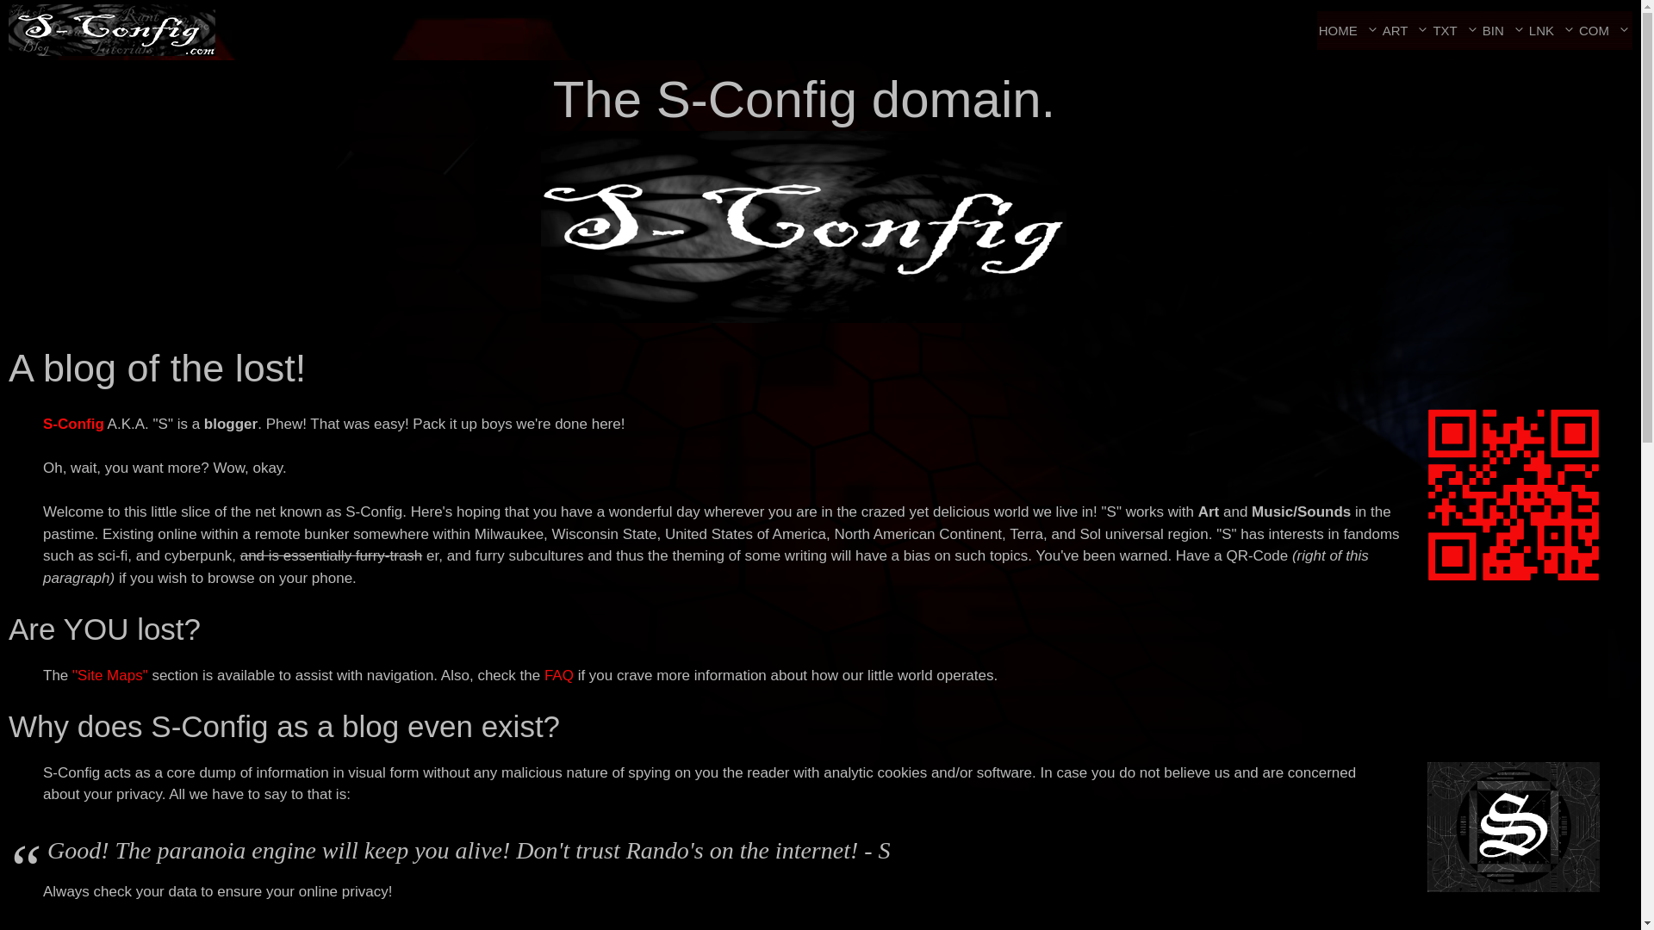 This screenshot has width=1654, height=930. I want to click on Home information of S-Config.com., so click(1349, 29).